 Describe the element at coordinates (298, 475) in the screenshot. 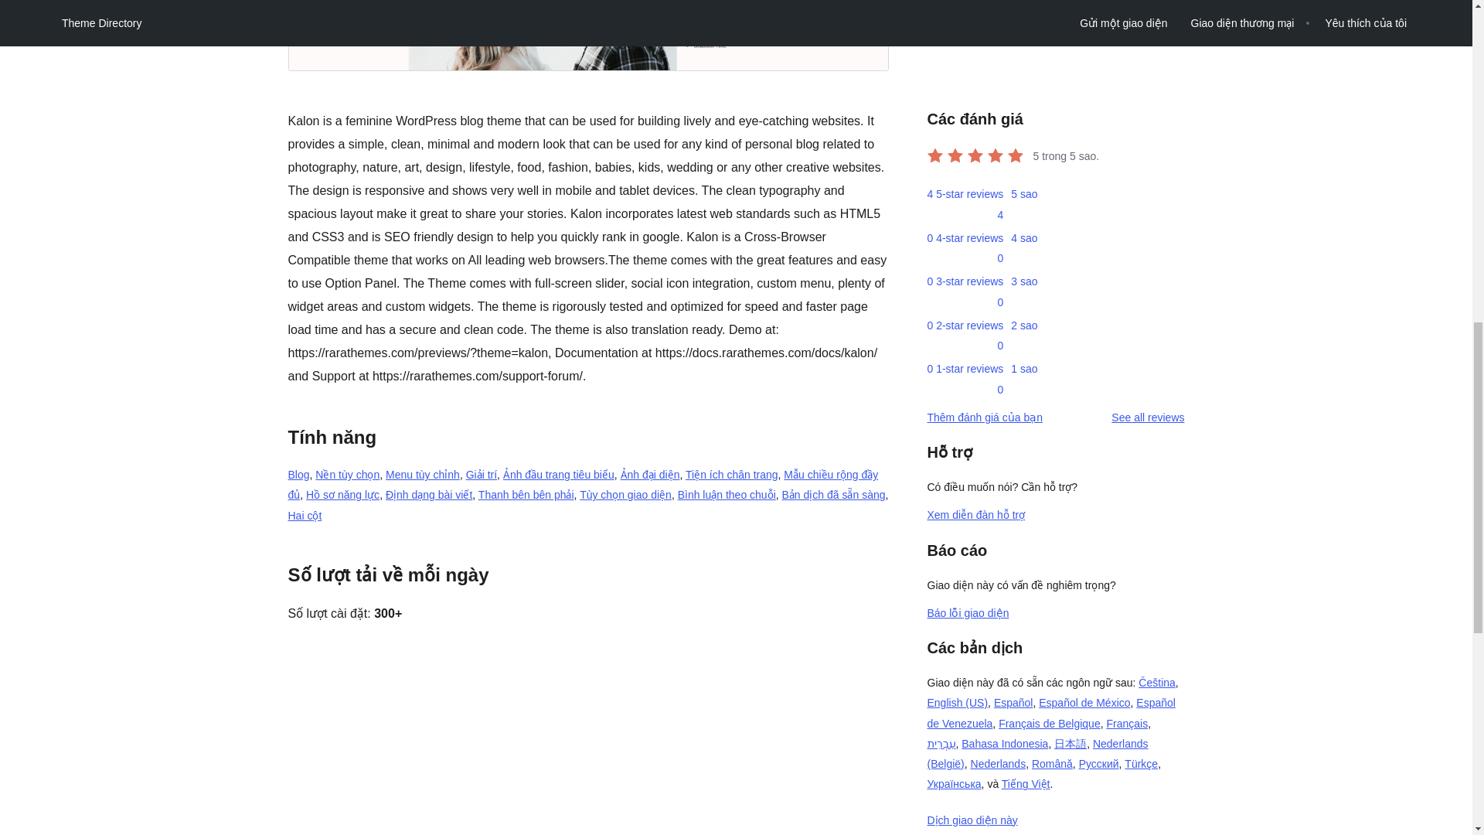

I see `Blog` at that location.